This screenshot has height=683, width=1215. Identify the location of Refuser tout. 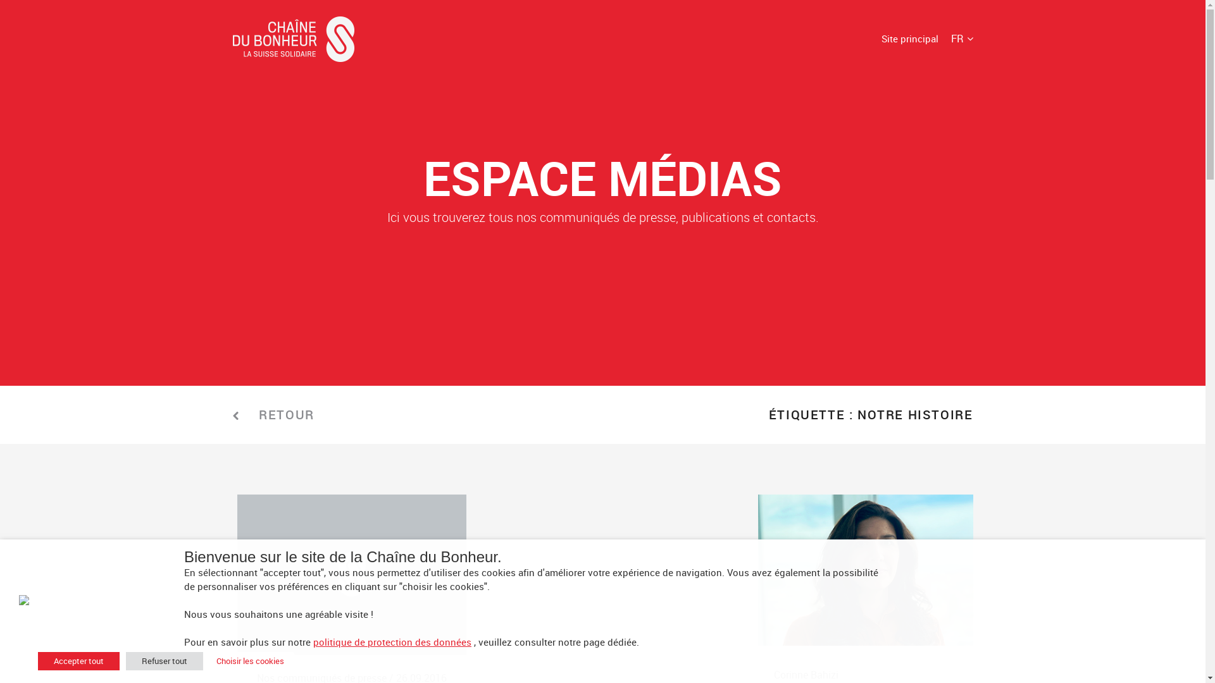
(165, 661).